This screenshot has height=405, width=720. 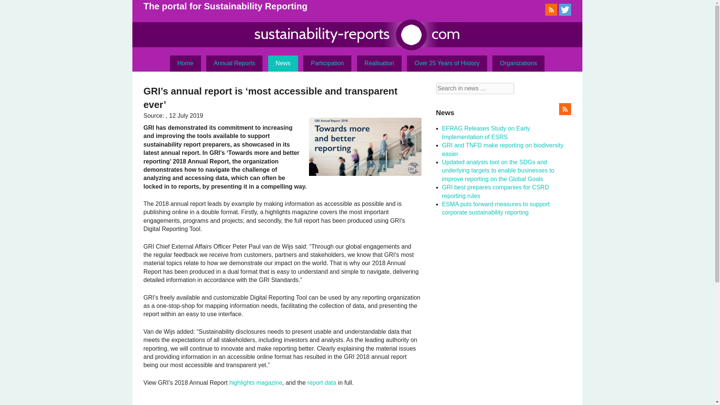 What do you see at coordinates (475, 88) in the screenshot?
I see `Search in news:` at bounding box center [475, 88].